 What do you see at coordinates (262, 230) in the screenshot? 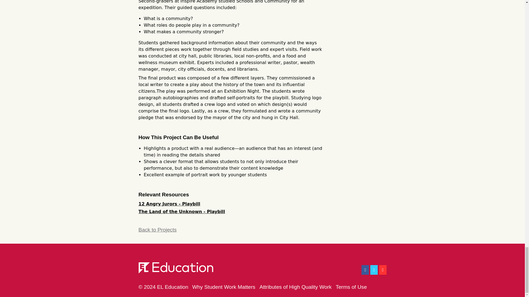
I see `Back to Projects` at bounding box center [262, 230].